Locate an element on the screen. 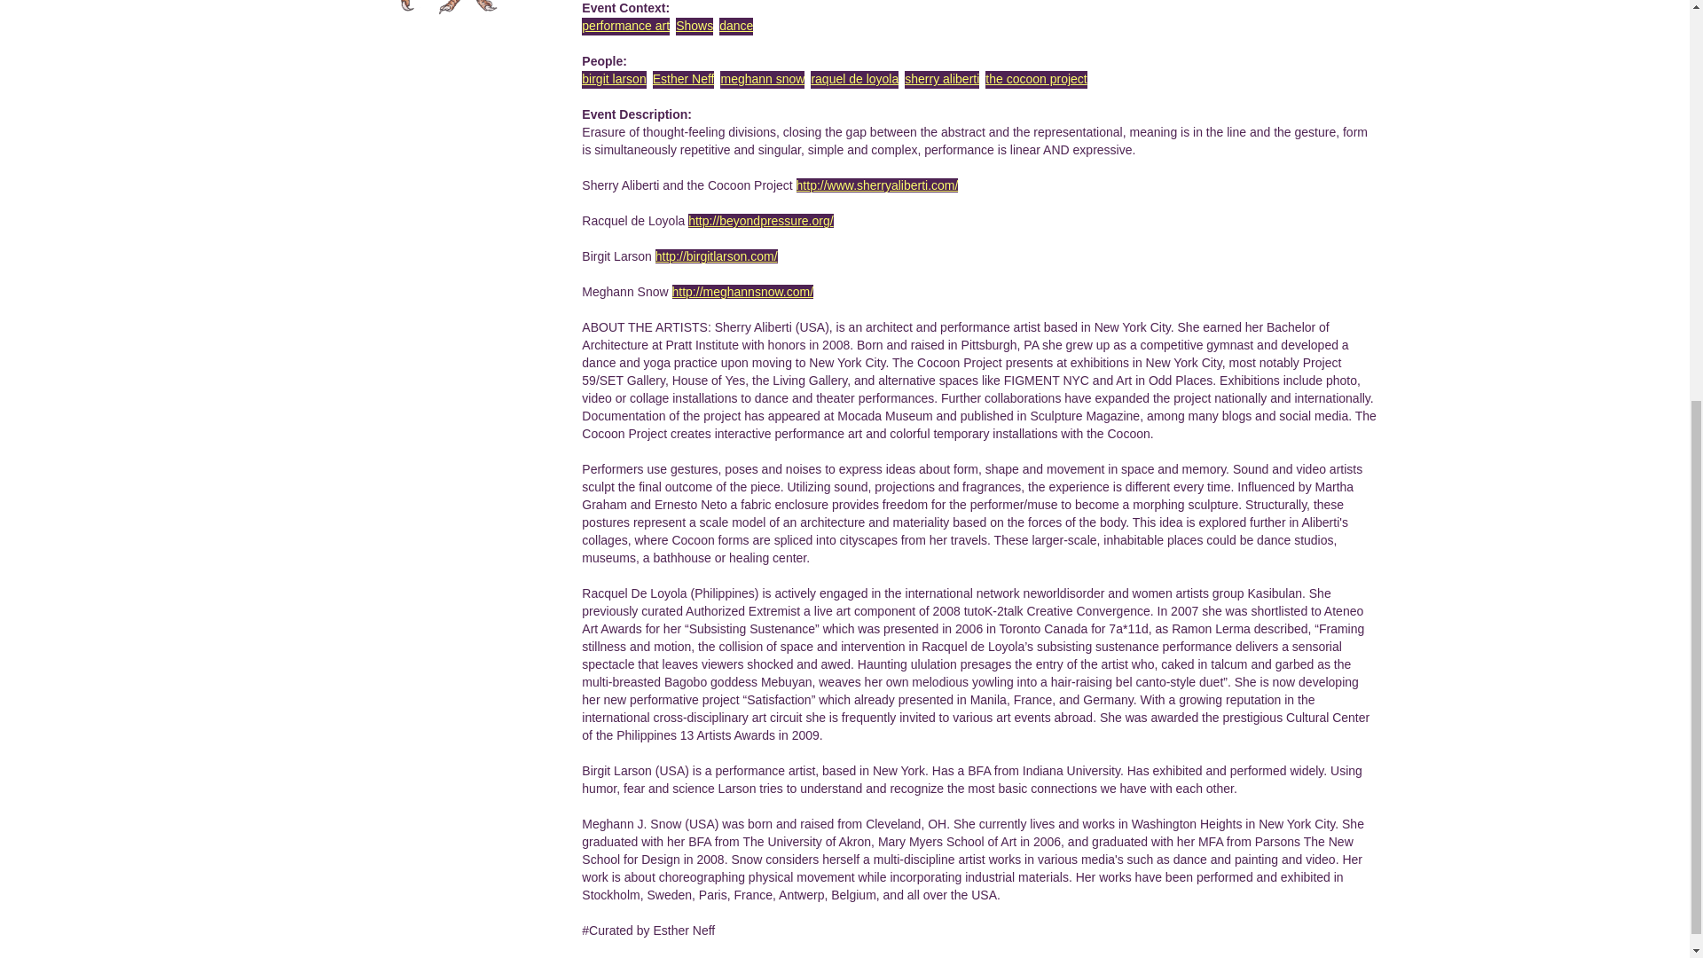 This screenshot has height=958, width=1703. raquel de loyola is located at coordinates (854, 79).